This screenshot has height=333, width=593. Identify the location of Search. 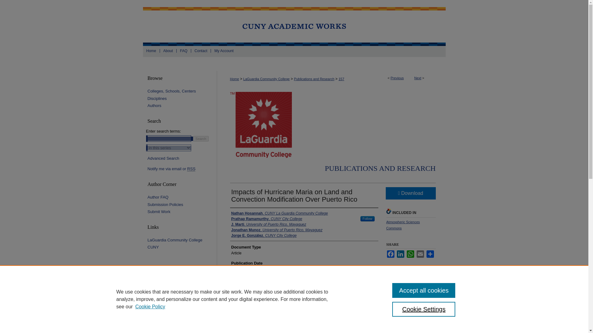
(201, 139).